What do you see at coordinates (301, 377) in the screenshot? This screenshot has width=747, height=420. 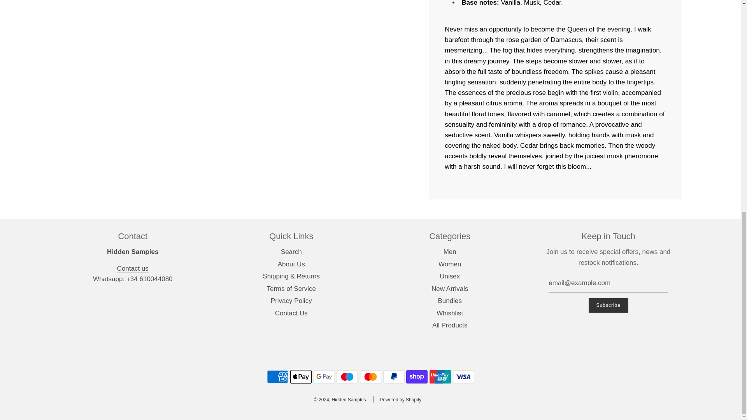 I see `Apple Pay` at bounding box center [301, 377].